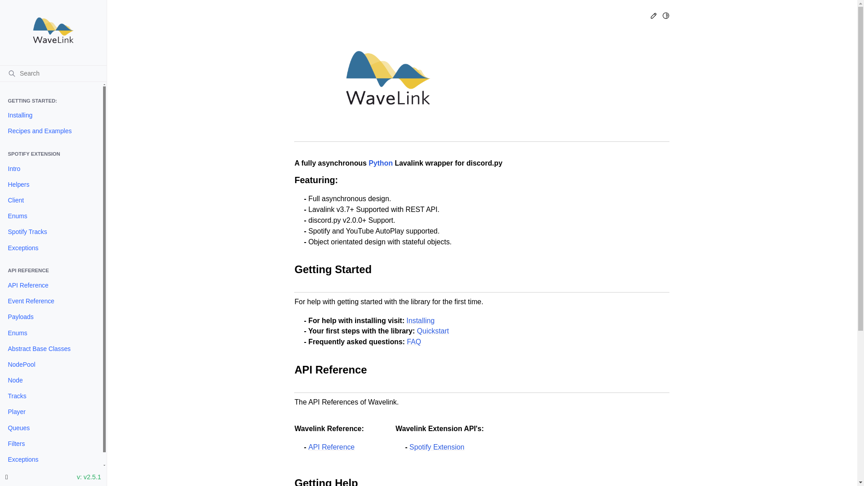 This screenshot has width=864, height=486. I want to click on Node, so click(51, 380).